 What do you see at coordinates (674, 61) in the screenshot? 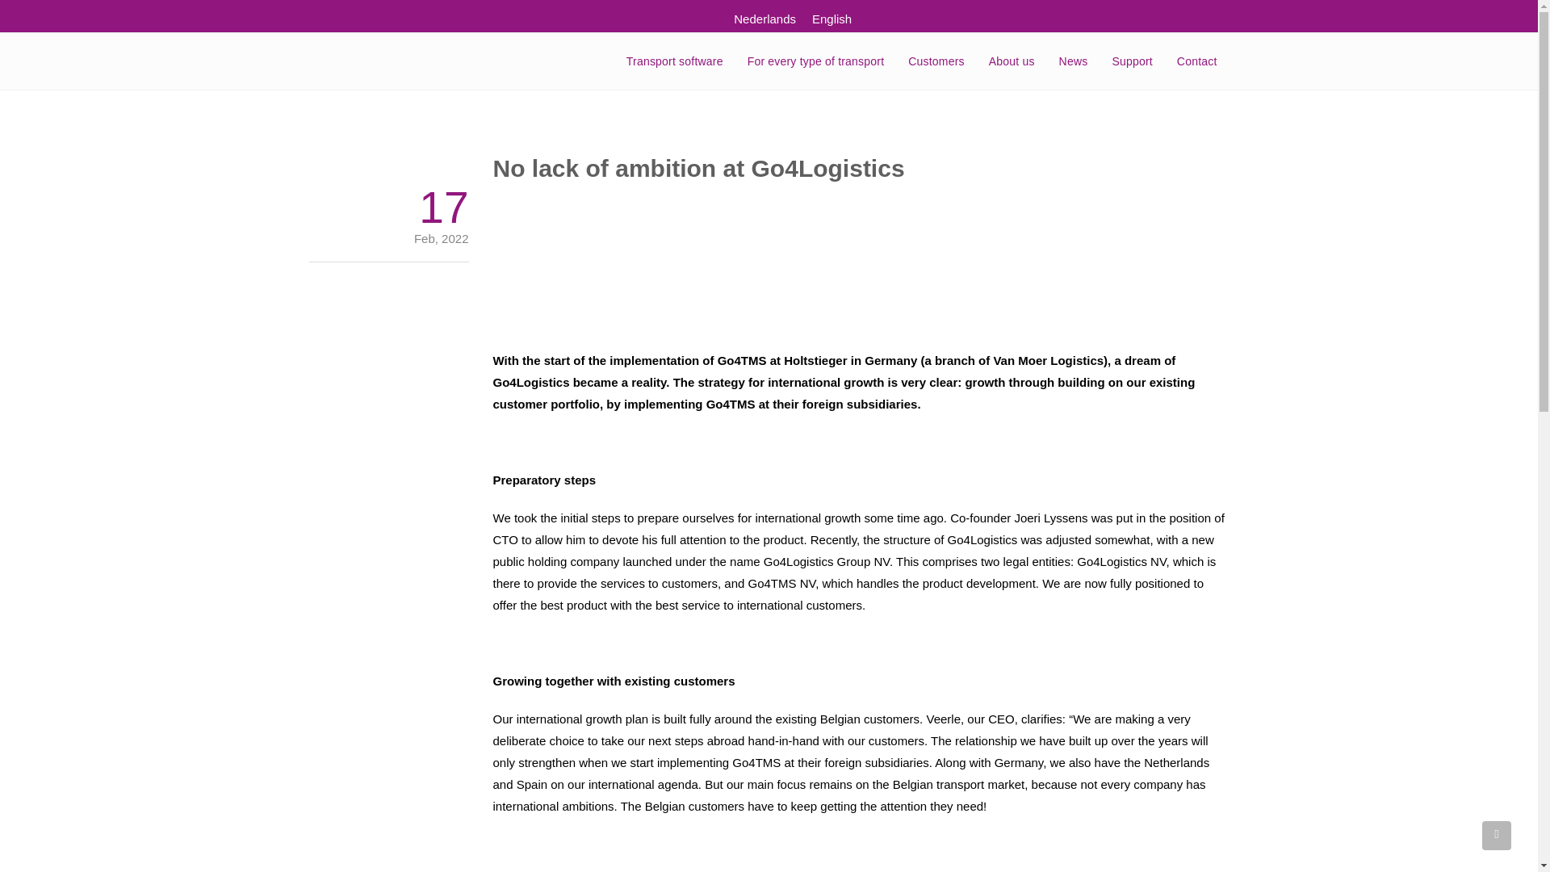
I see `Transport software` at bounding box center [674, 61].